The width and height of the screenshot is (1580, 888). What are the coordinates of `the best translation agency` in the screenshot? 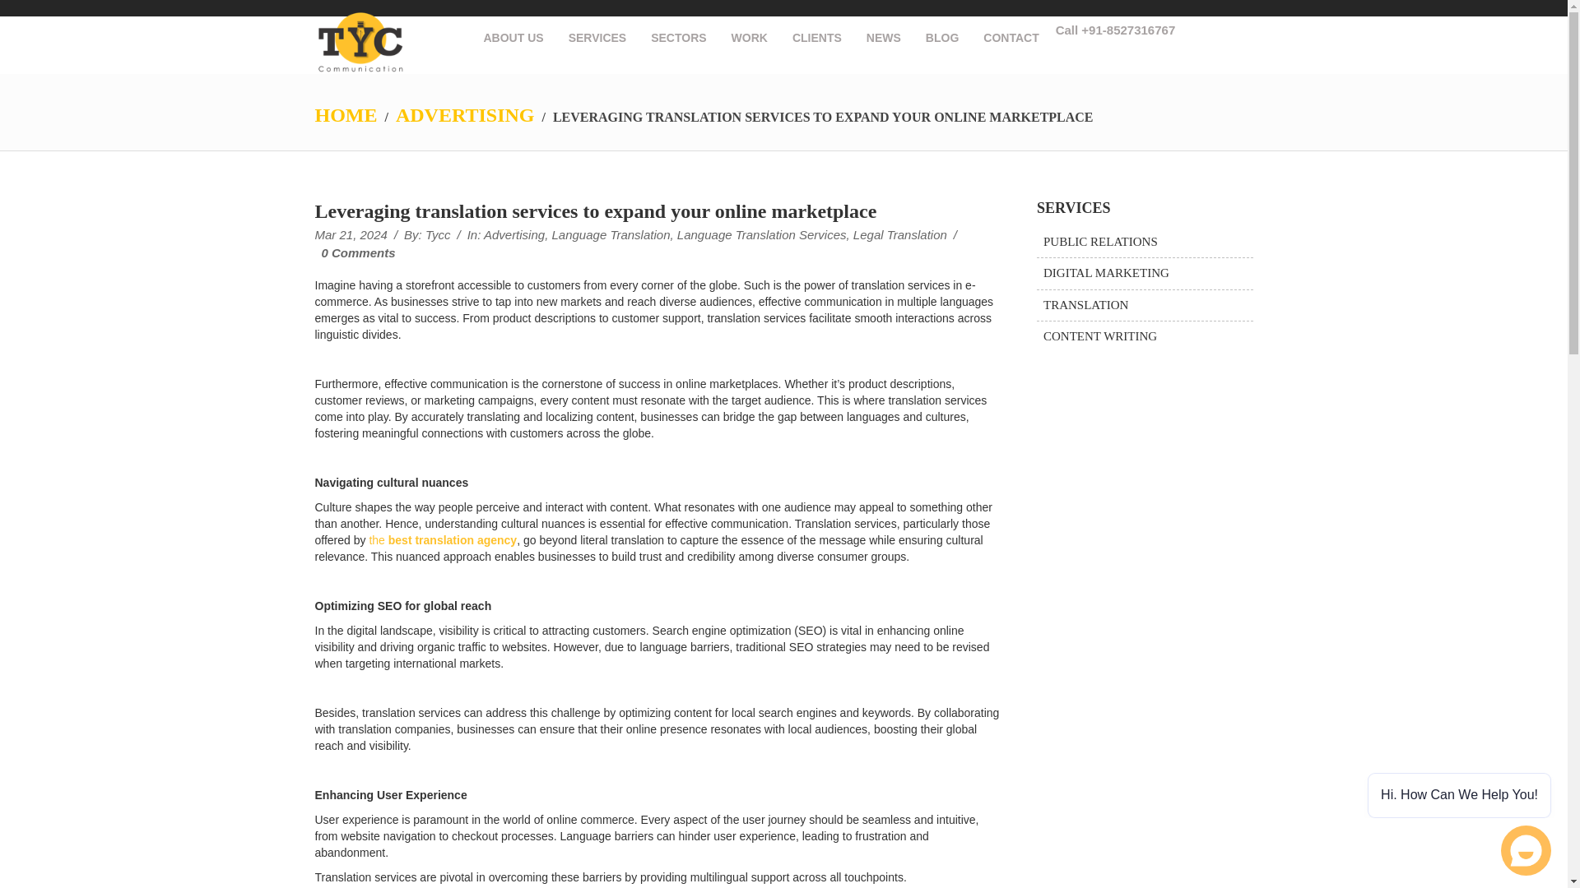 It's located at (442, 540).